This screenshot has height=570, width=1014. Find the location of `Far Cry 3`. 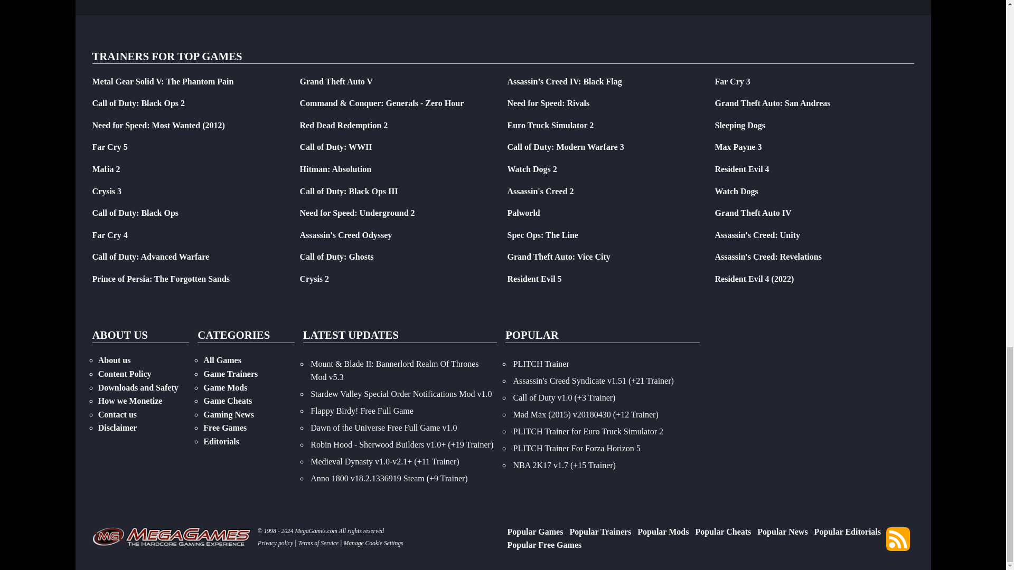

Far Cry 3 is located at coordinates (732, 81).